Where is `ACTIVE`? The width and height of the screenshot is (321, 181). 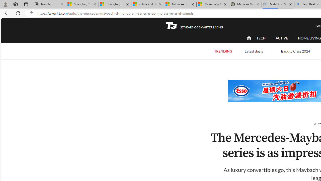
ACTIVE is located at coordinates (282, 38).